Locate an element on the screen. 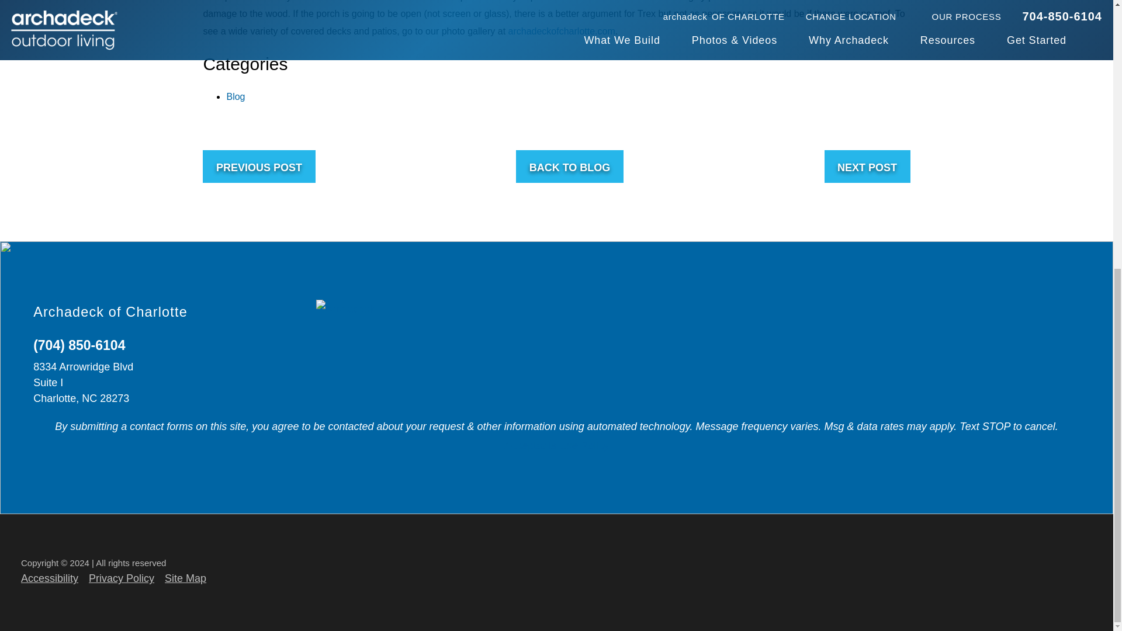  Porch is located at coordinates (966, 369).